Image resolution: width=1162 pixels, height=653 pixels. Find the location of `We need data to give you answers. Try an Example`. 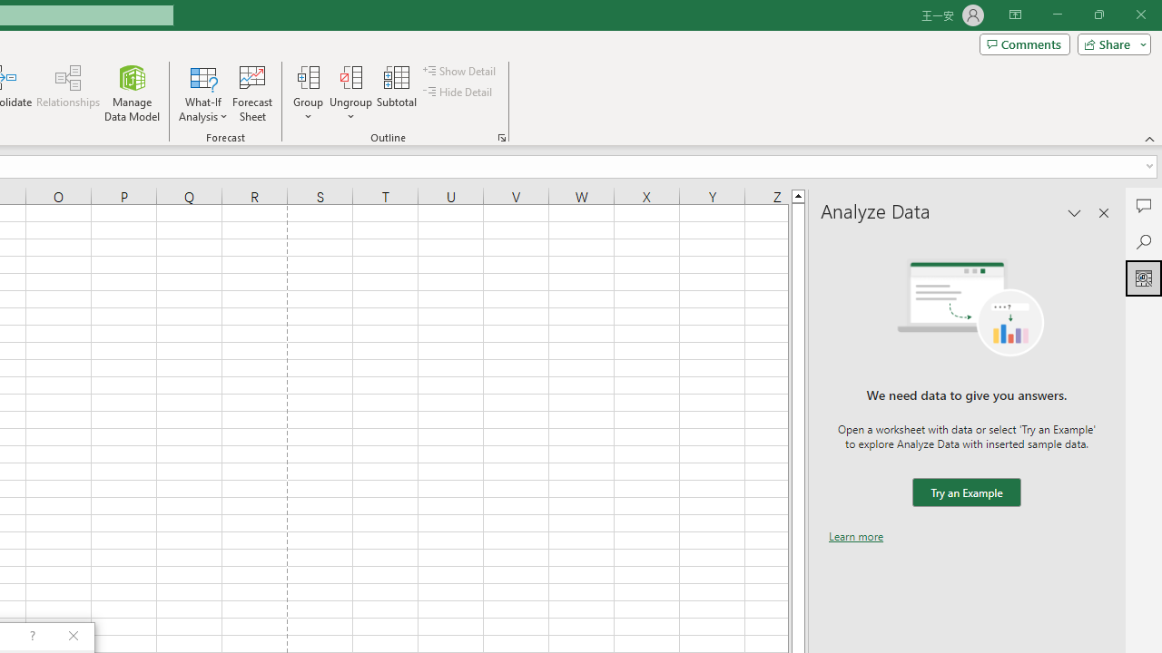

We need data to give you answers. Try an Example is located at coordinates (966, 493).